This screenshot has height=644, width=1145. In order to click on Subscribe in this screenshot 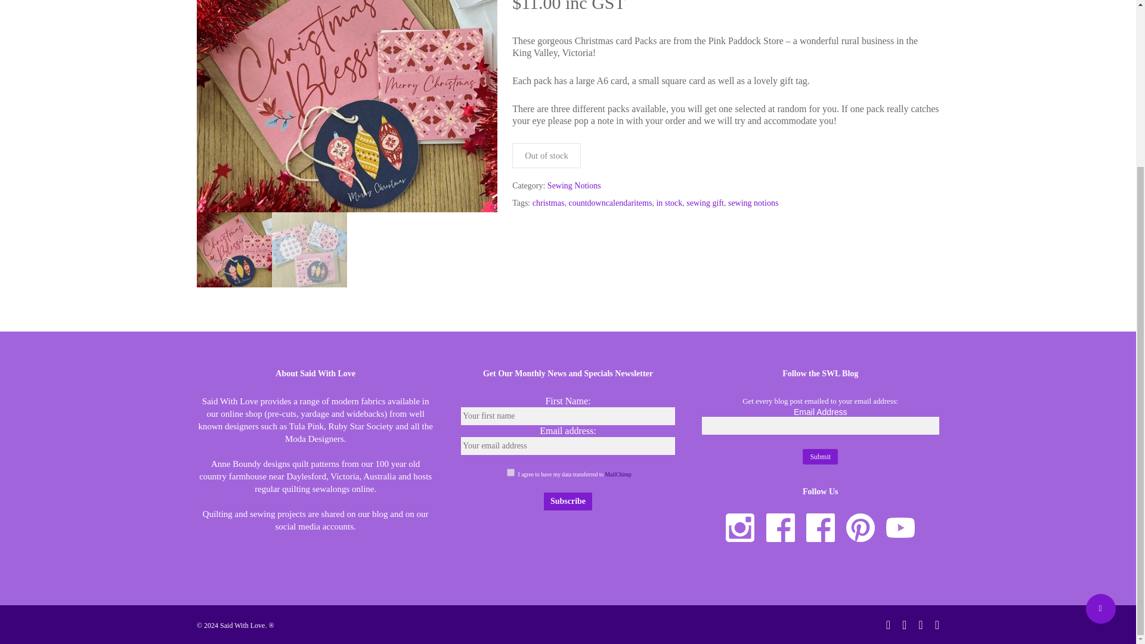, I will do `click(568, 501)`.